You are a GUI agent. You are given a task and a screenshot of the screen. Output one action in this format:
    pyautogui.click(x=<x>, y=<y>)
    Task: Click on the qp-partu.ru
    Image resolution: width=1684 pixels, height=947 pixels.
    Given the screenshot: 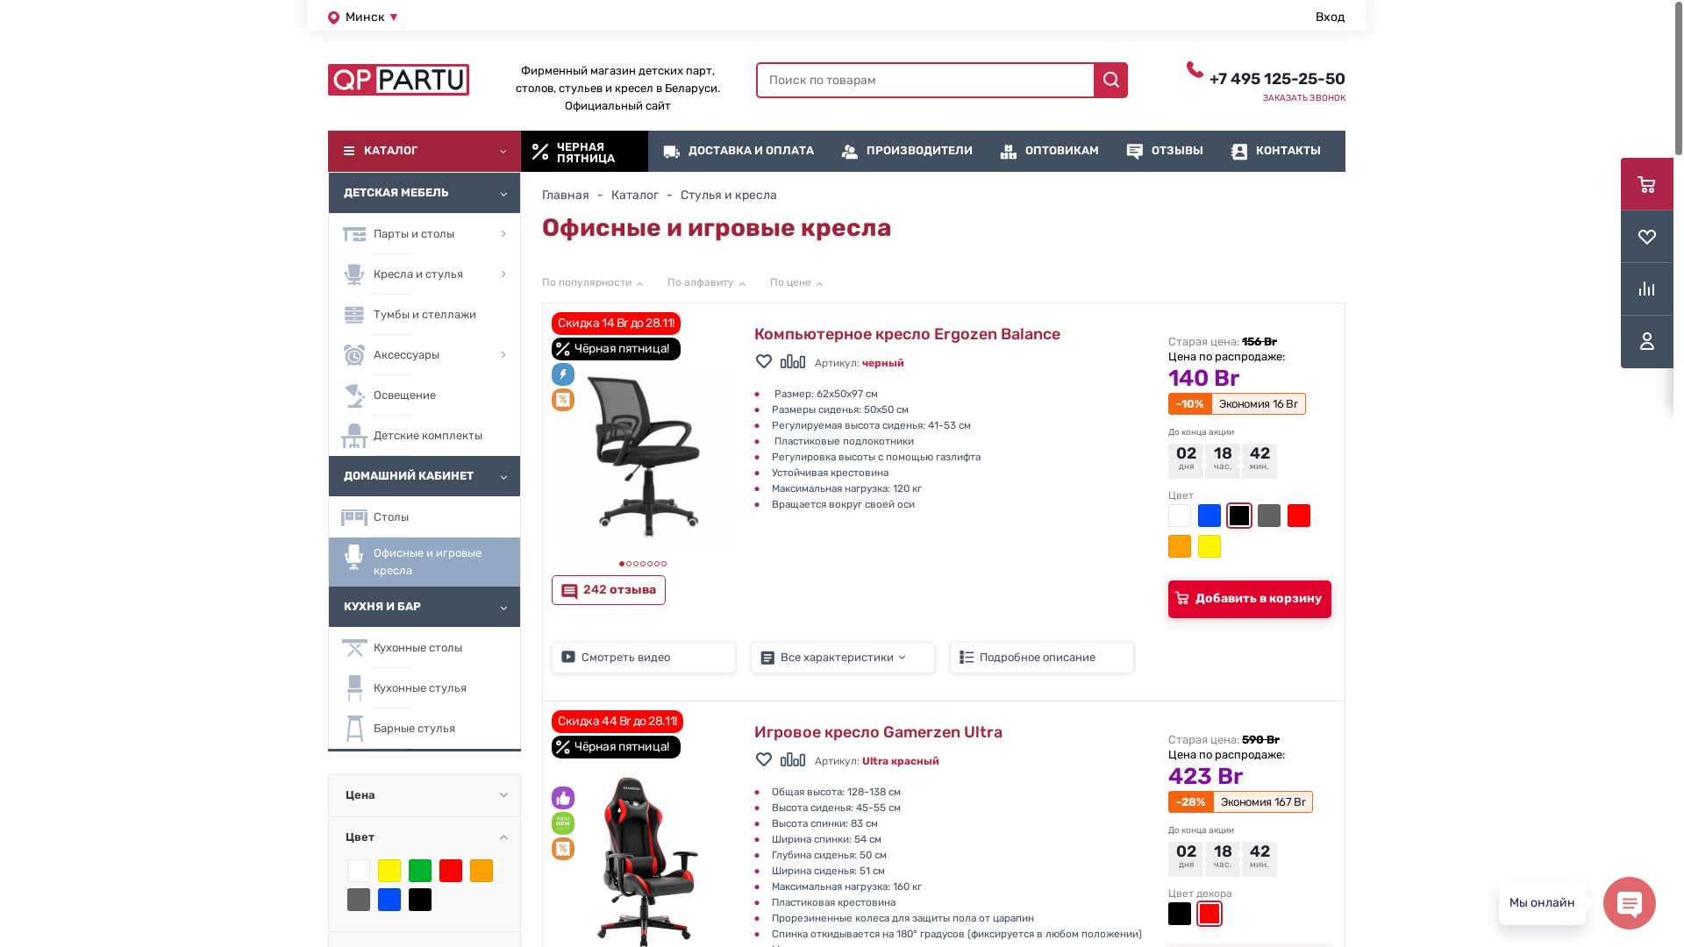 What is the action you would take?
    pyautogui.click(x=398, y=80)
    